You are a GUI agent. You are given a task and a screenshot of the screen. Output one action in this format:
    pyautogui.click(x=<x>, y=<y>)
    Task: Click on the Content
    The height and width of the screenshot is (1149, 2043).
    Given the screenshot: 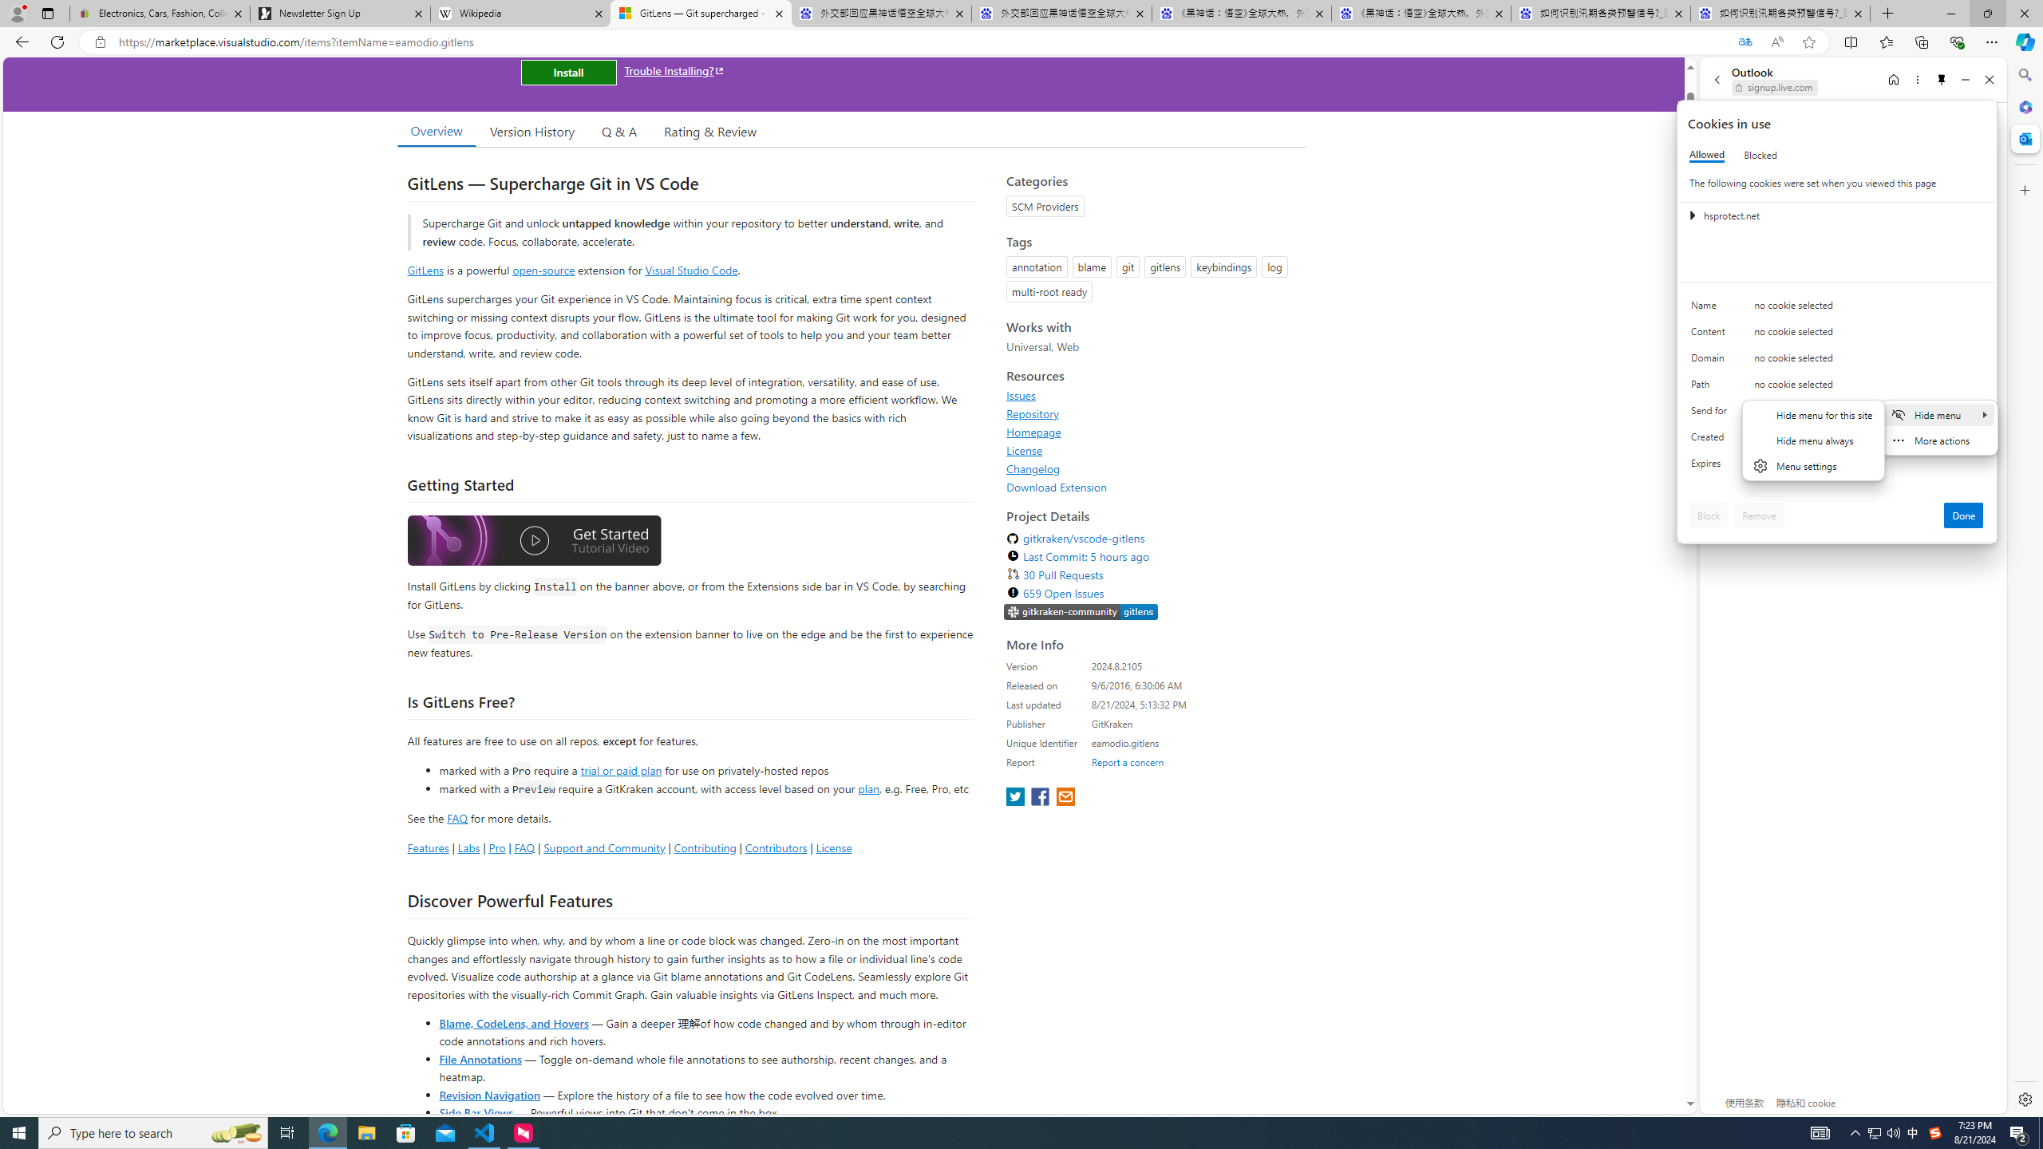 What is the action you would take?
    pyautogui.click(x=1712, y=335)
    